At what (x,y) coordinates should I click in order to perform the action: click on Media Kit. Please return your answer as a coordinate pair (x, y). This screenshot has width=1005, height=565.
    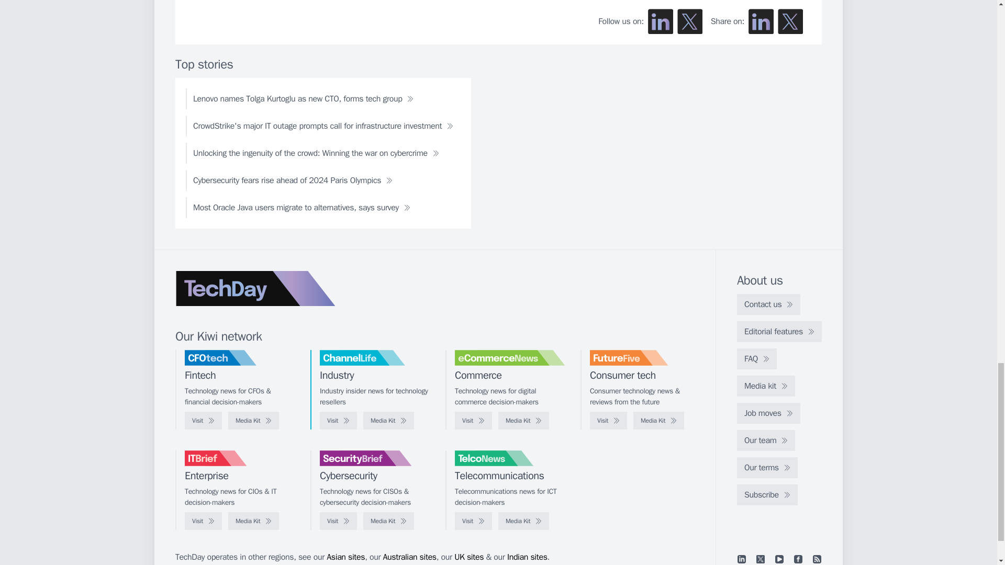
    Looking at the image, I should click on (388, 421).